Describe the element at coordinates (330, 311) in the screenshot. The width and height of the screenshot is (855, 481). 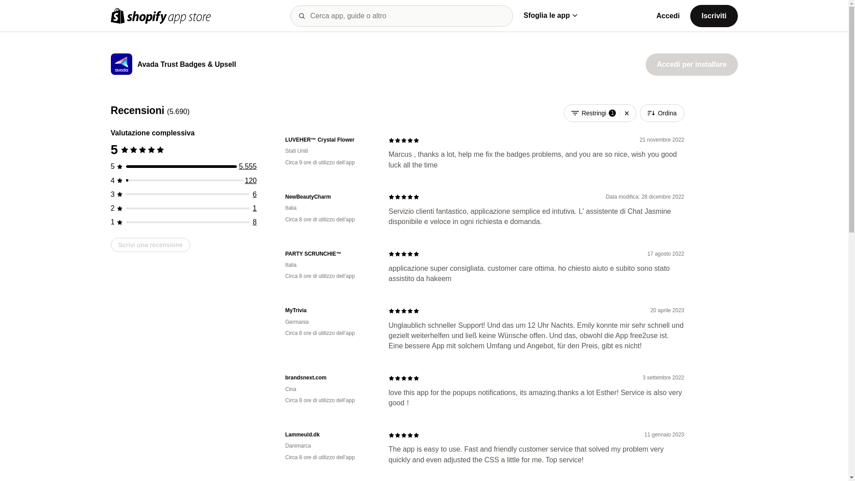
I see `MyTrivia` at that location.